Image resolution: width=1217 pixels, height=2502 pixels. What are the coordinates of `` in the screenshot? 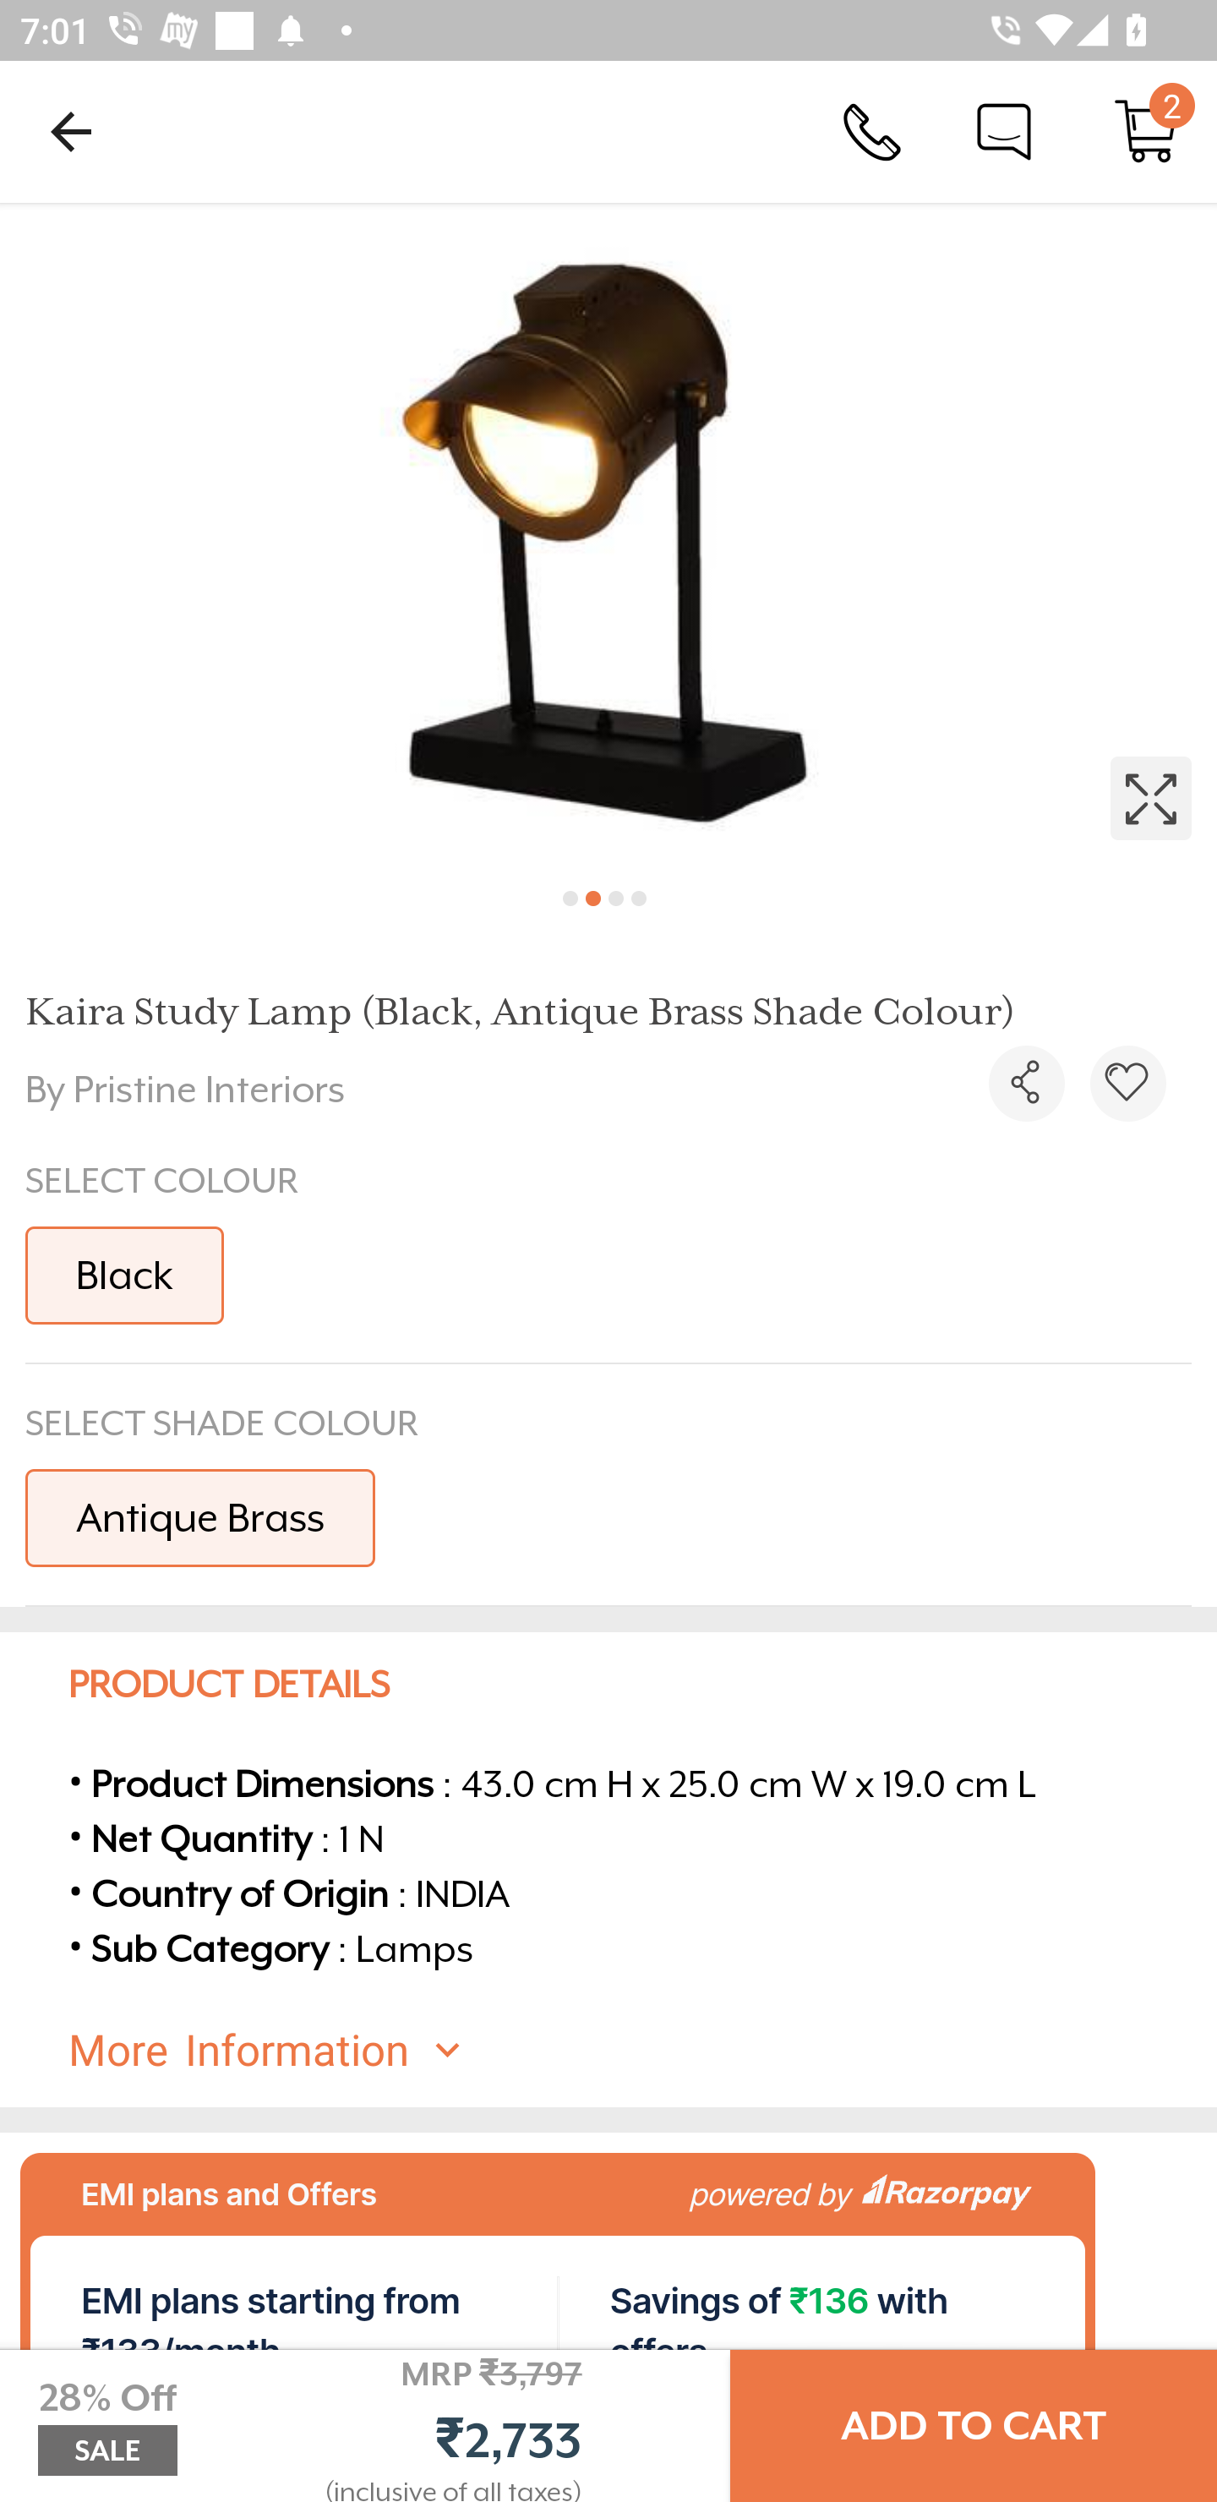 It's located at (1026, 1084).